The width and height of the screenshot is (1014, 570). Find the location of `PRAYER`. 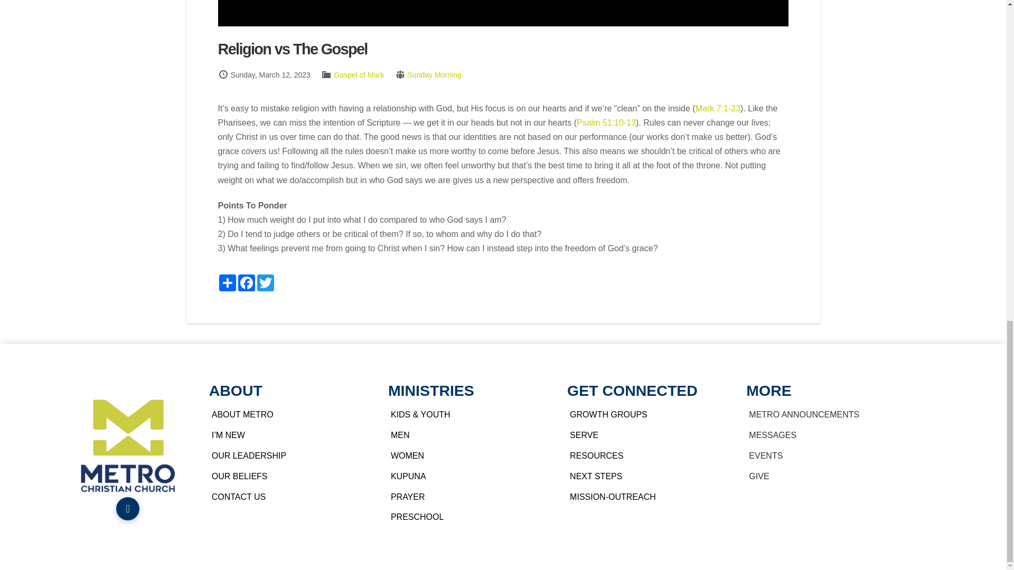

PRAYER is located at coordinates (469, 497).